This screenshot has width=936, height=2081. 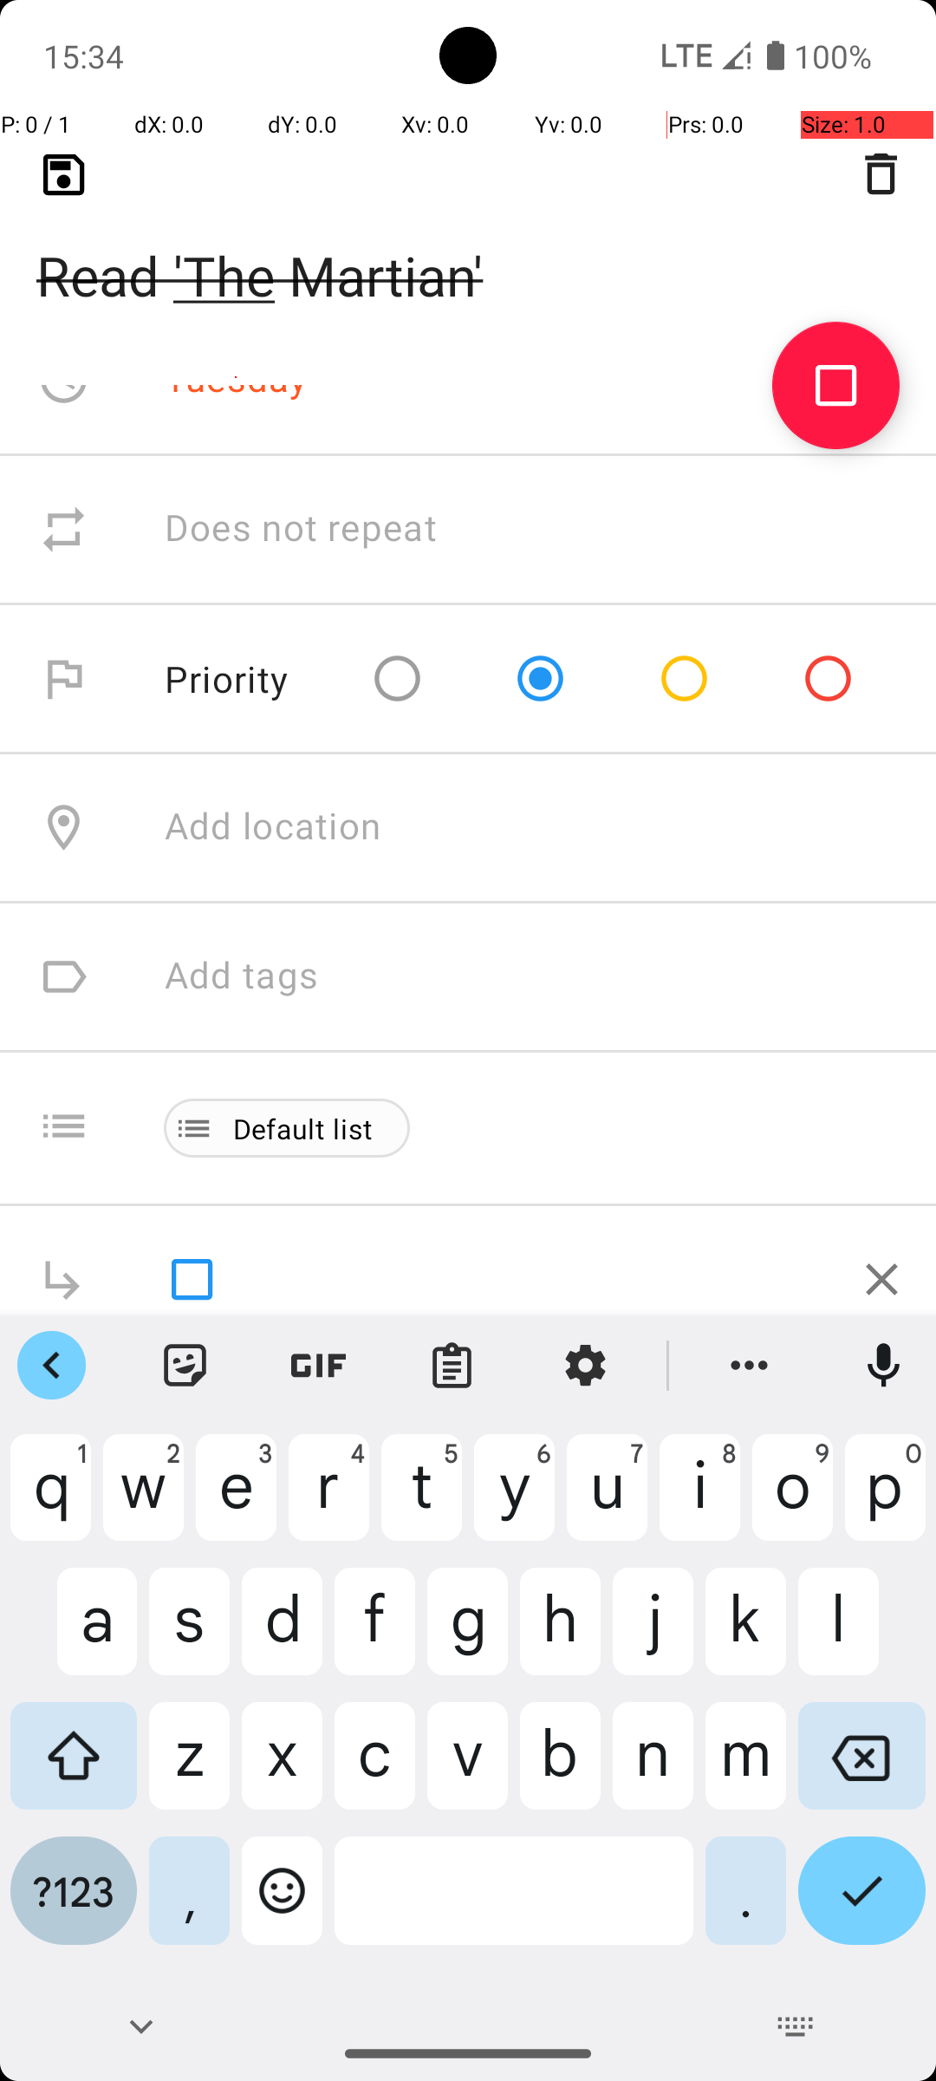 What do you see at coordinates (326, 231) in the screenshot?
I see `Monday, October 2` at bounding box center [326, 231].